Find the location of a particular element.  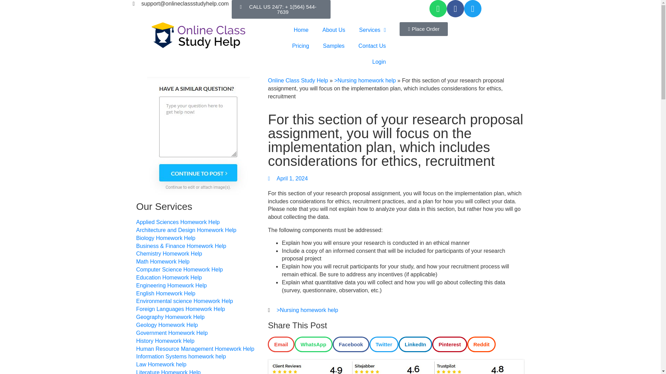

Engineering Homework Help is located at coordinates (171, 286).